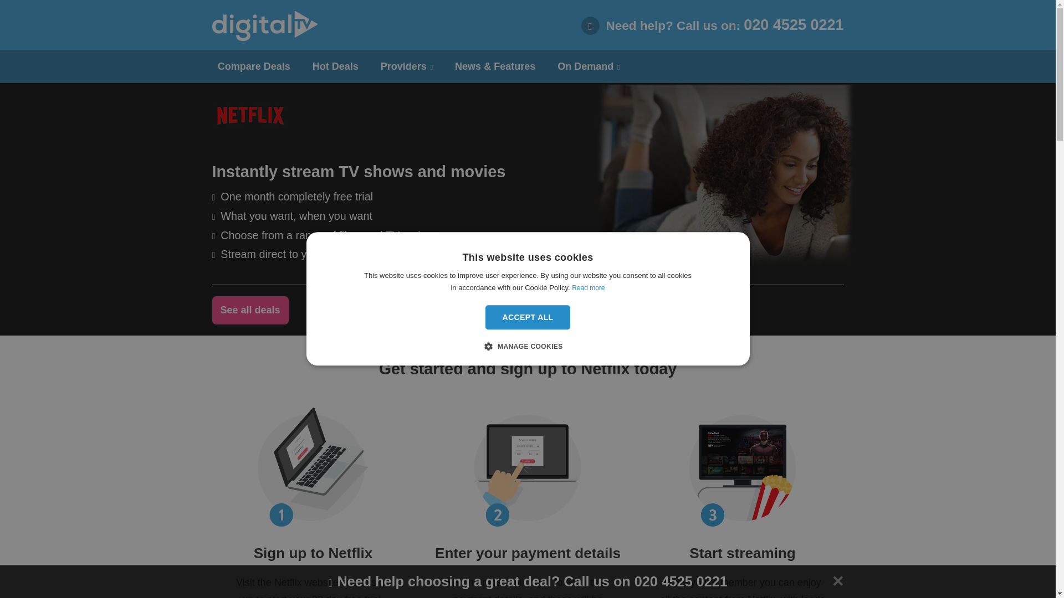 The image size is (1064, 598). What do you see at coordinates (794, 25) in the screenshot?
I see `020 4525 0221` at bounding box center [794, 25].